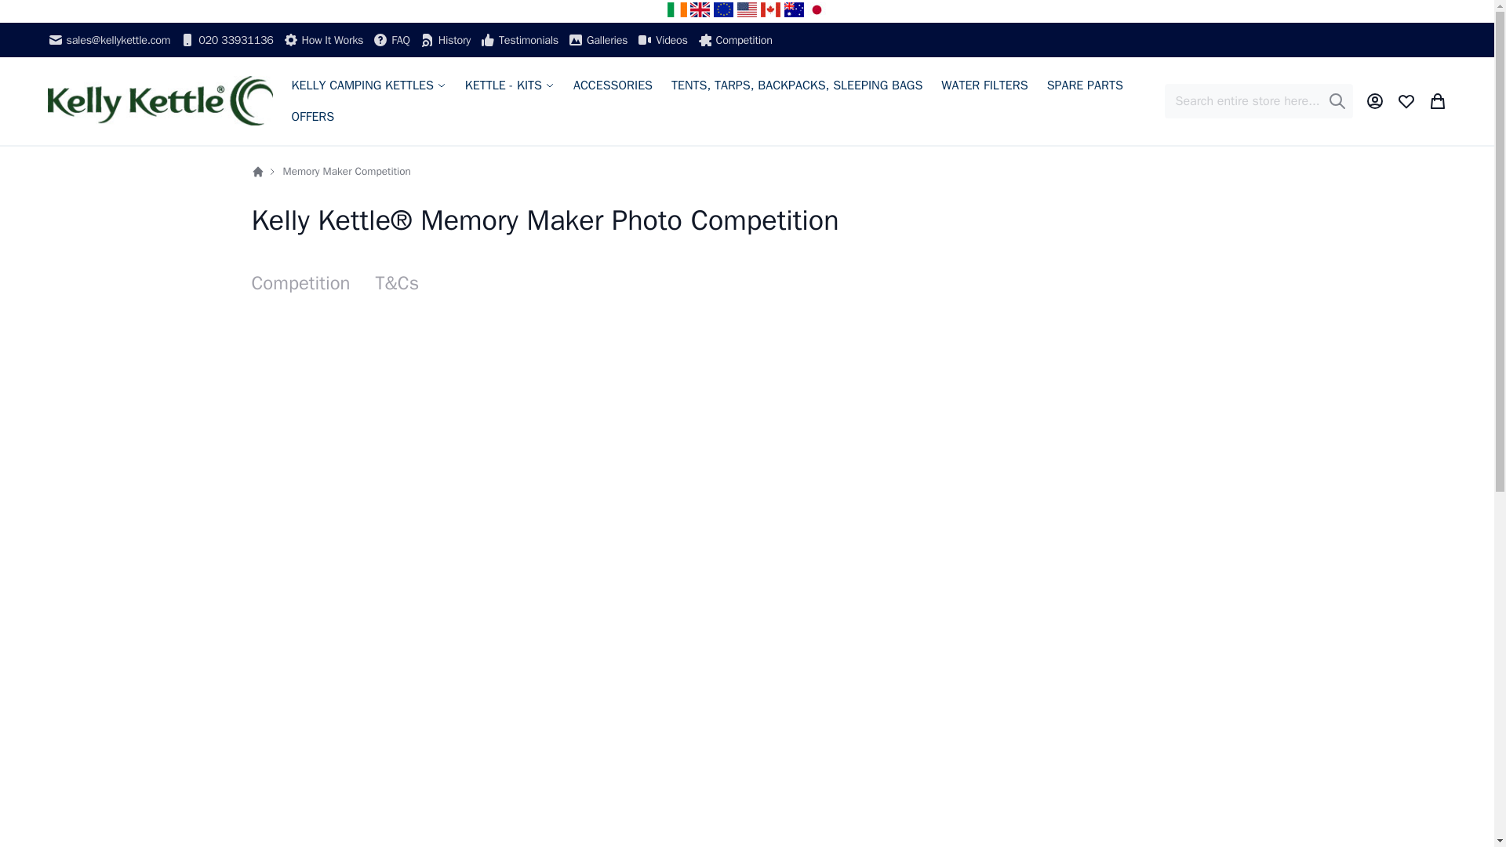 The height and width of the screenshot is (847, 1506). I want to click on History, so click(445, 39).